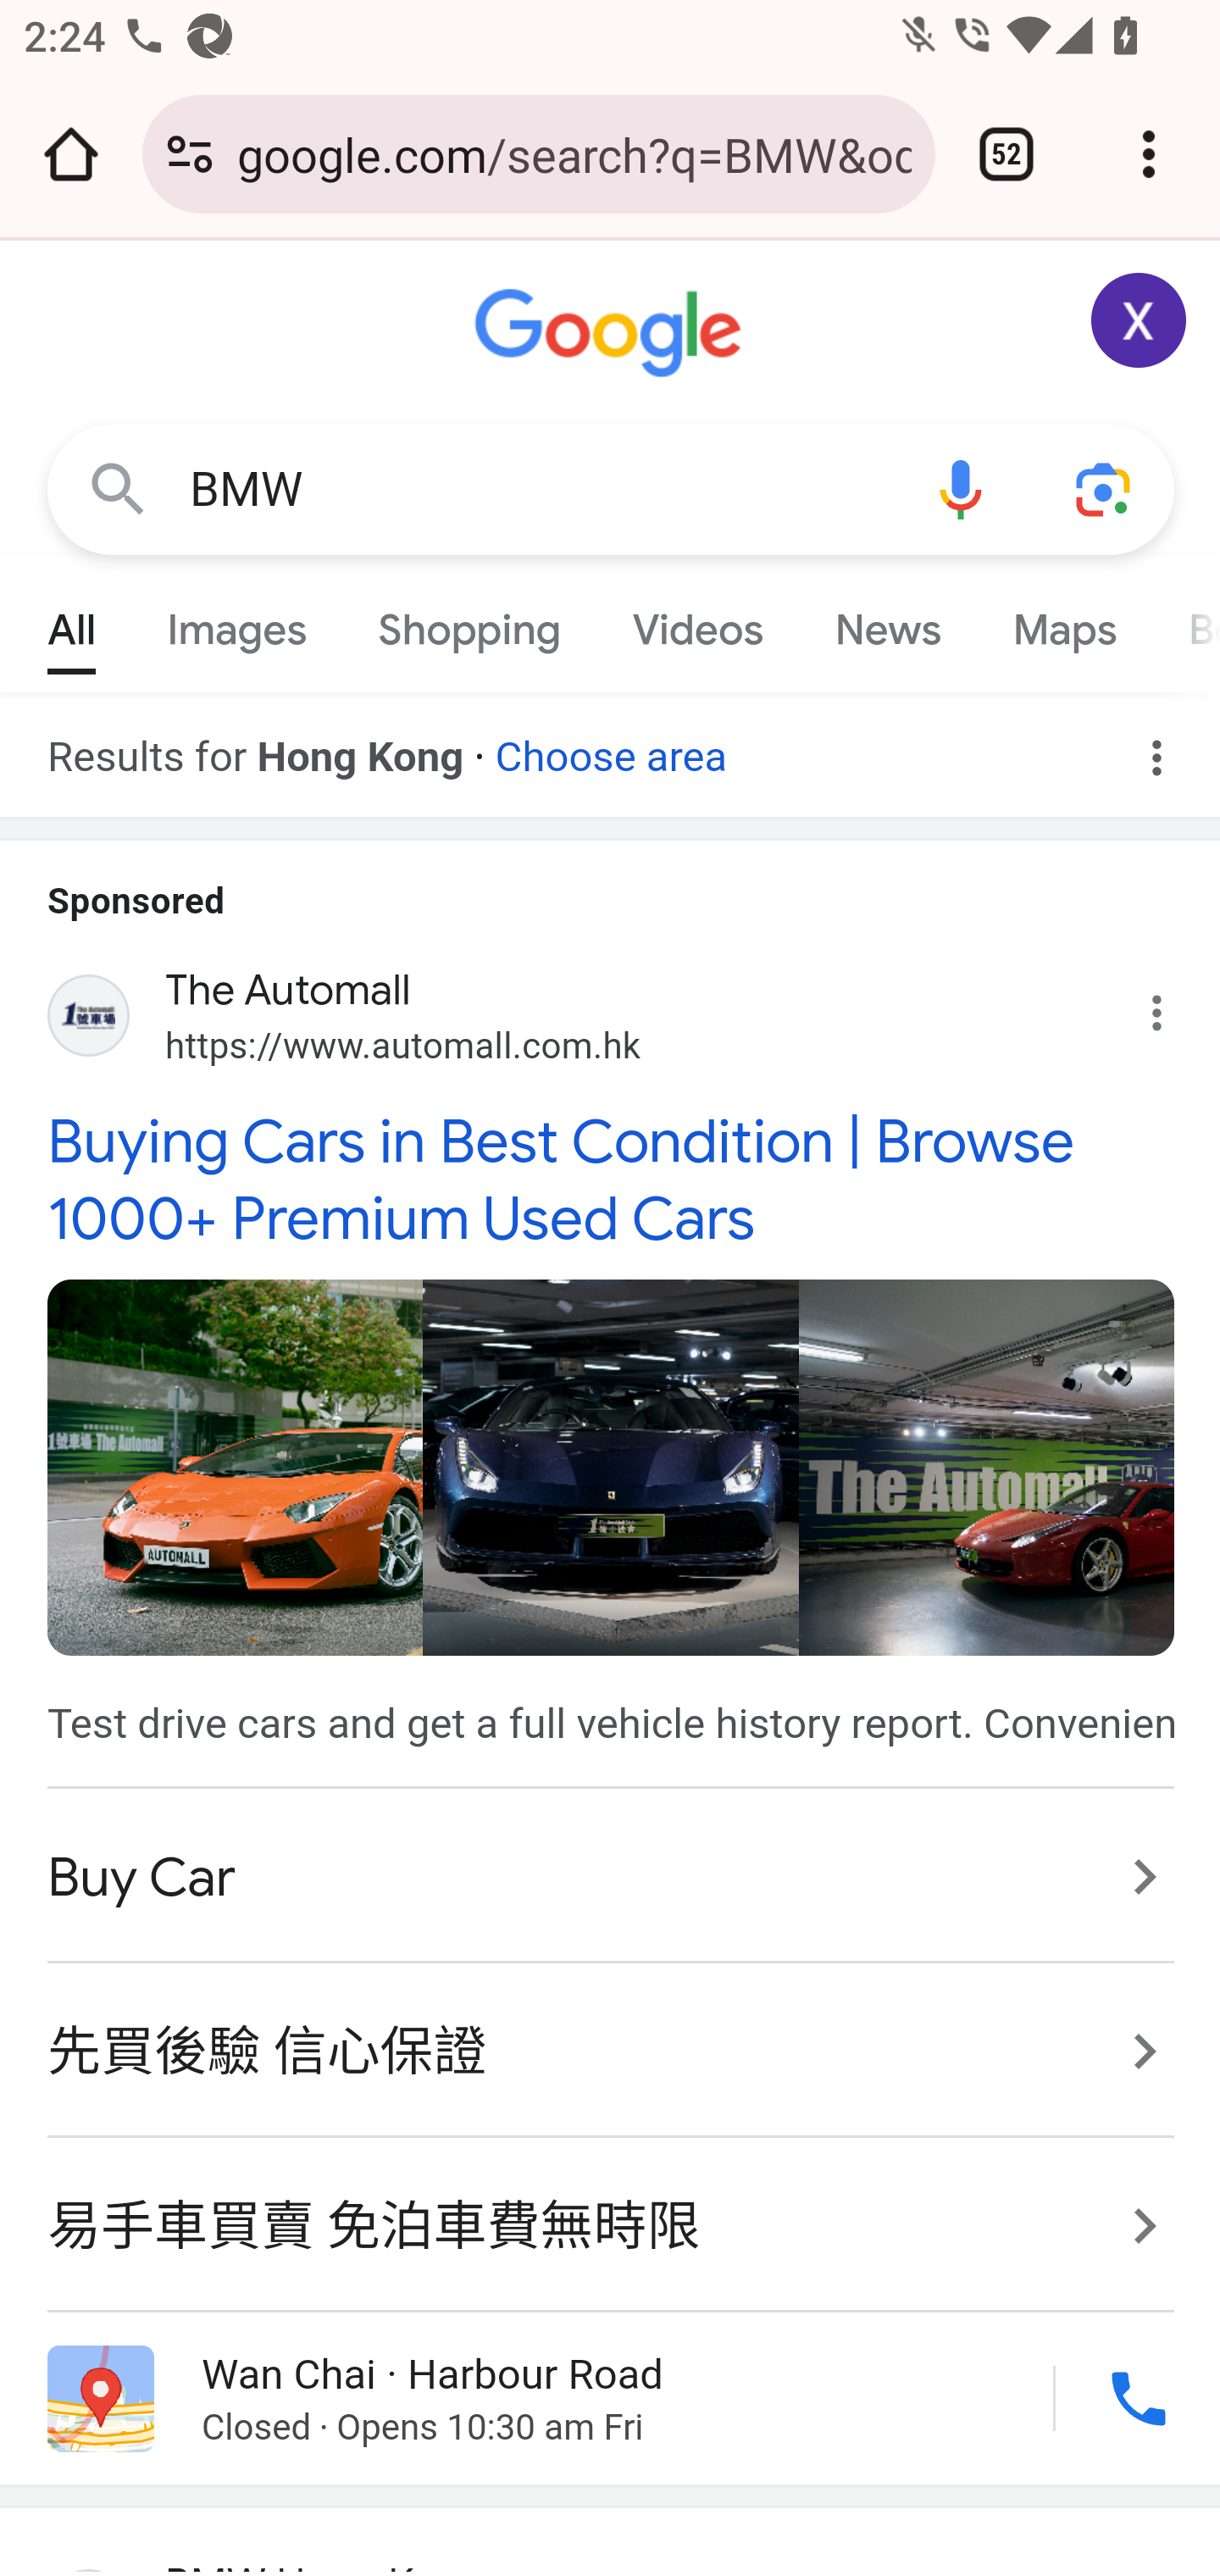 The width and height of the screenshot is (1220, 2576). I want to click on Switch or close tabs, so click(1006, 154).